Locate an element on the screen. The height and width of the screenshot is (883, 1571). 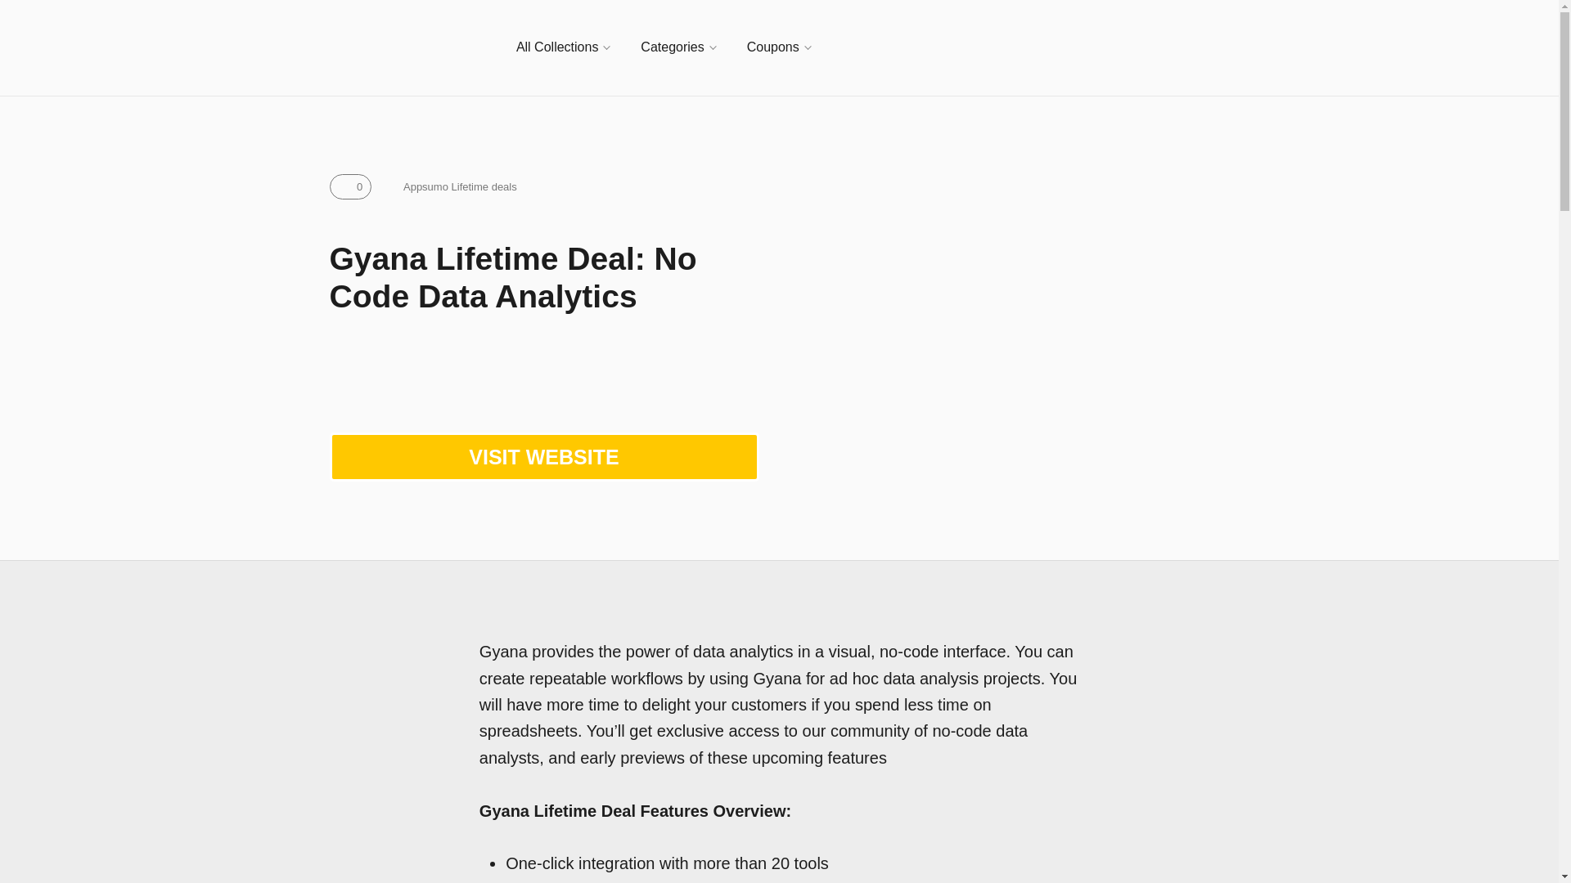
Terms is located at coordinates (450, 186).